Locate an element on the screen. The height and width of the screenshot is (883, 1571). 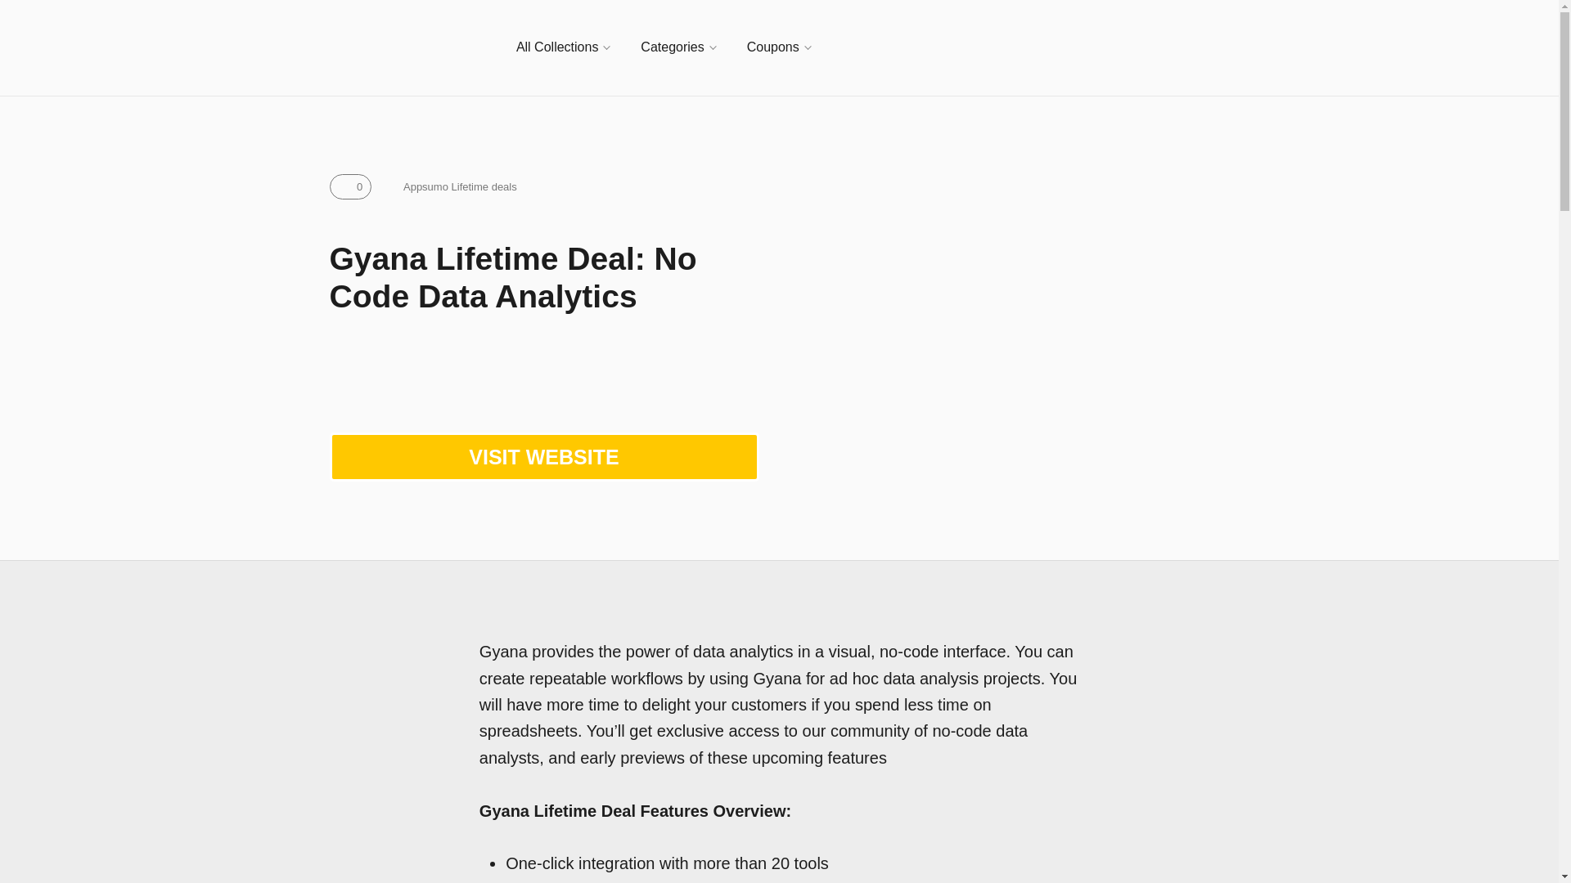
Terms is located at coordinates (450, 186).